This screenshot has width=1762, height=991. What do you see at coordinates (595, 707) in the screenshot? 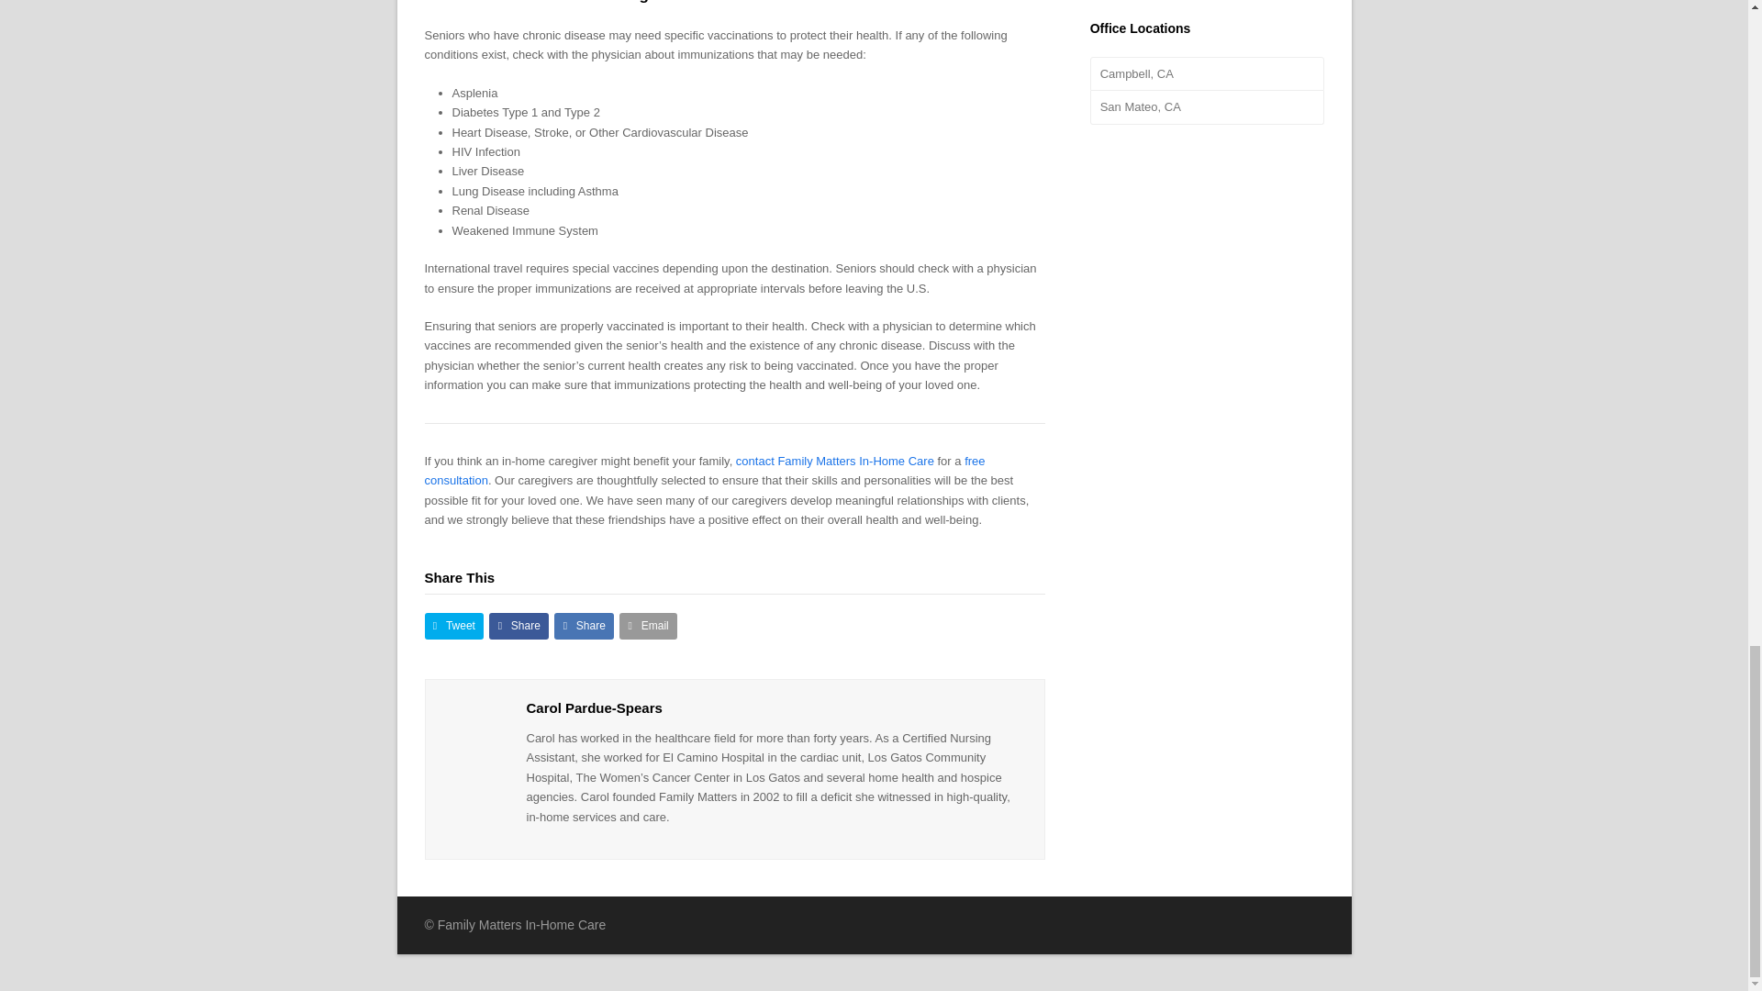
I see `Carol Pardue-Spears` at bounding box center [595, 707].